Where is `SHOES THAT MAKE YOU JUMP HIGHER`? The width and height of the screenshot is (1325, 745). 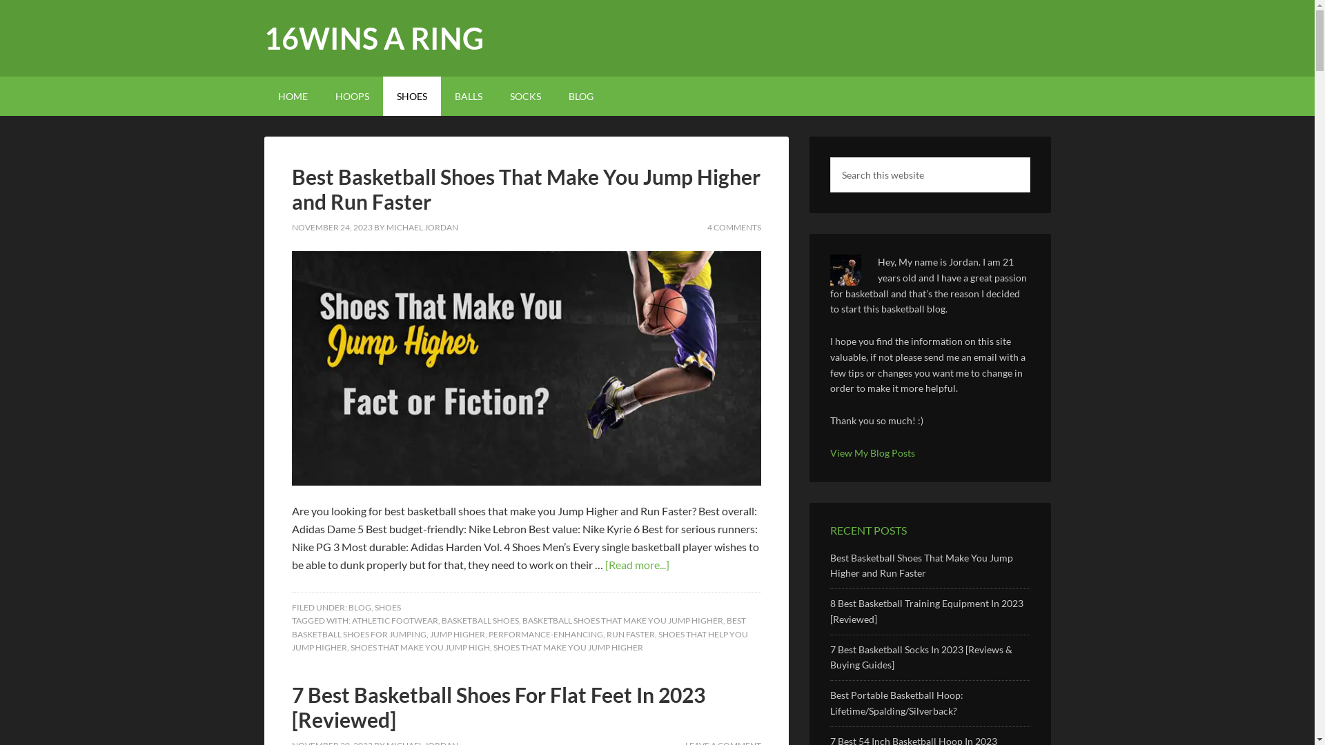 SHOES THAT MAKE YOU JUMP HIGHER is located at coordinates (567, 647).